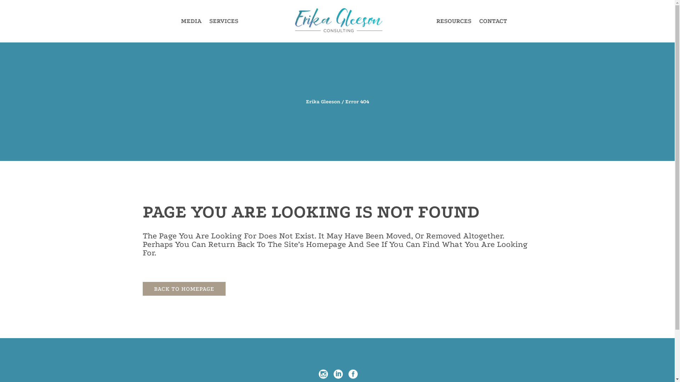 The height and width of the screenshot is (382, 680). I want to click on RESOURCES, so click(454, 21).